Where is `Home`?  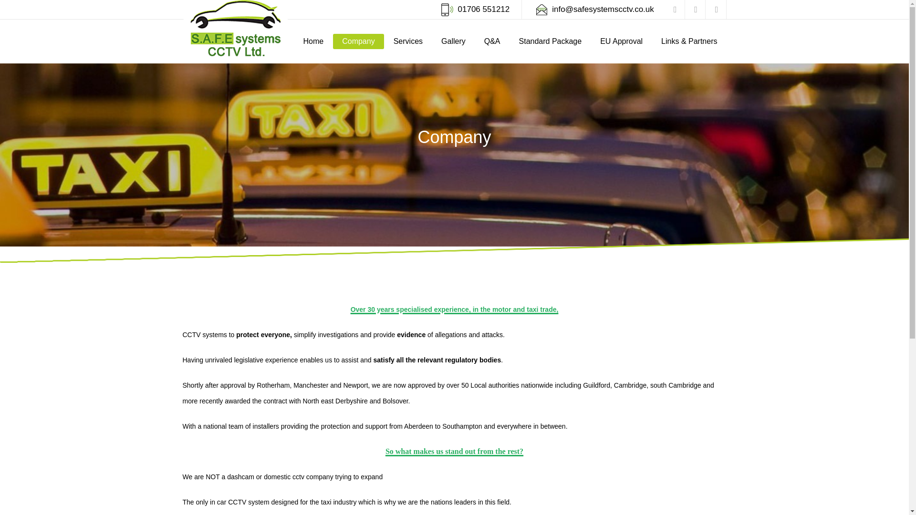 Home is located at coordinates (313, 41).